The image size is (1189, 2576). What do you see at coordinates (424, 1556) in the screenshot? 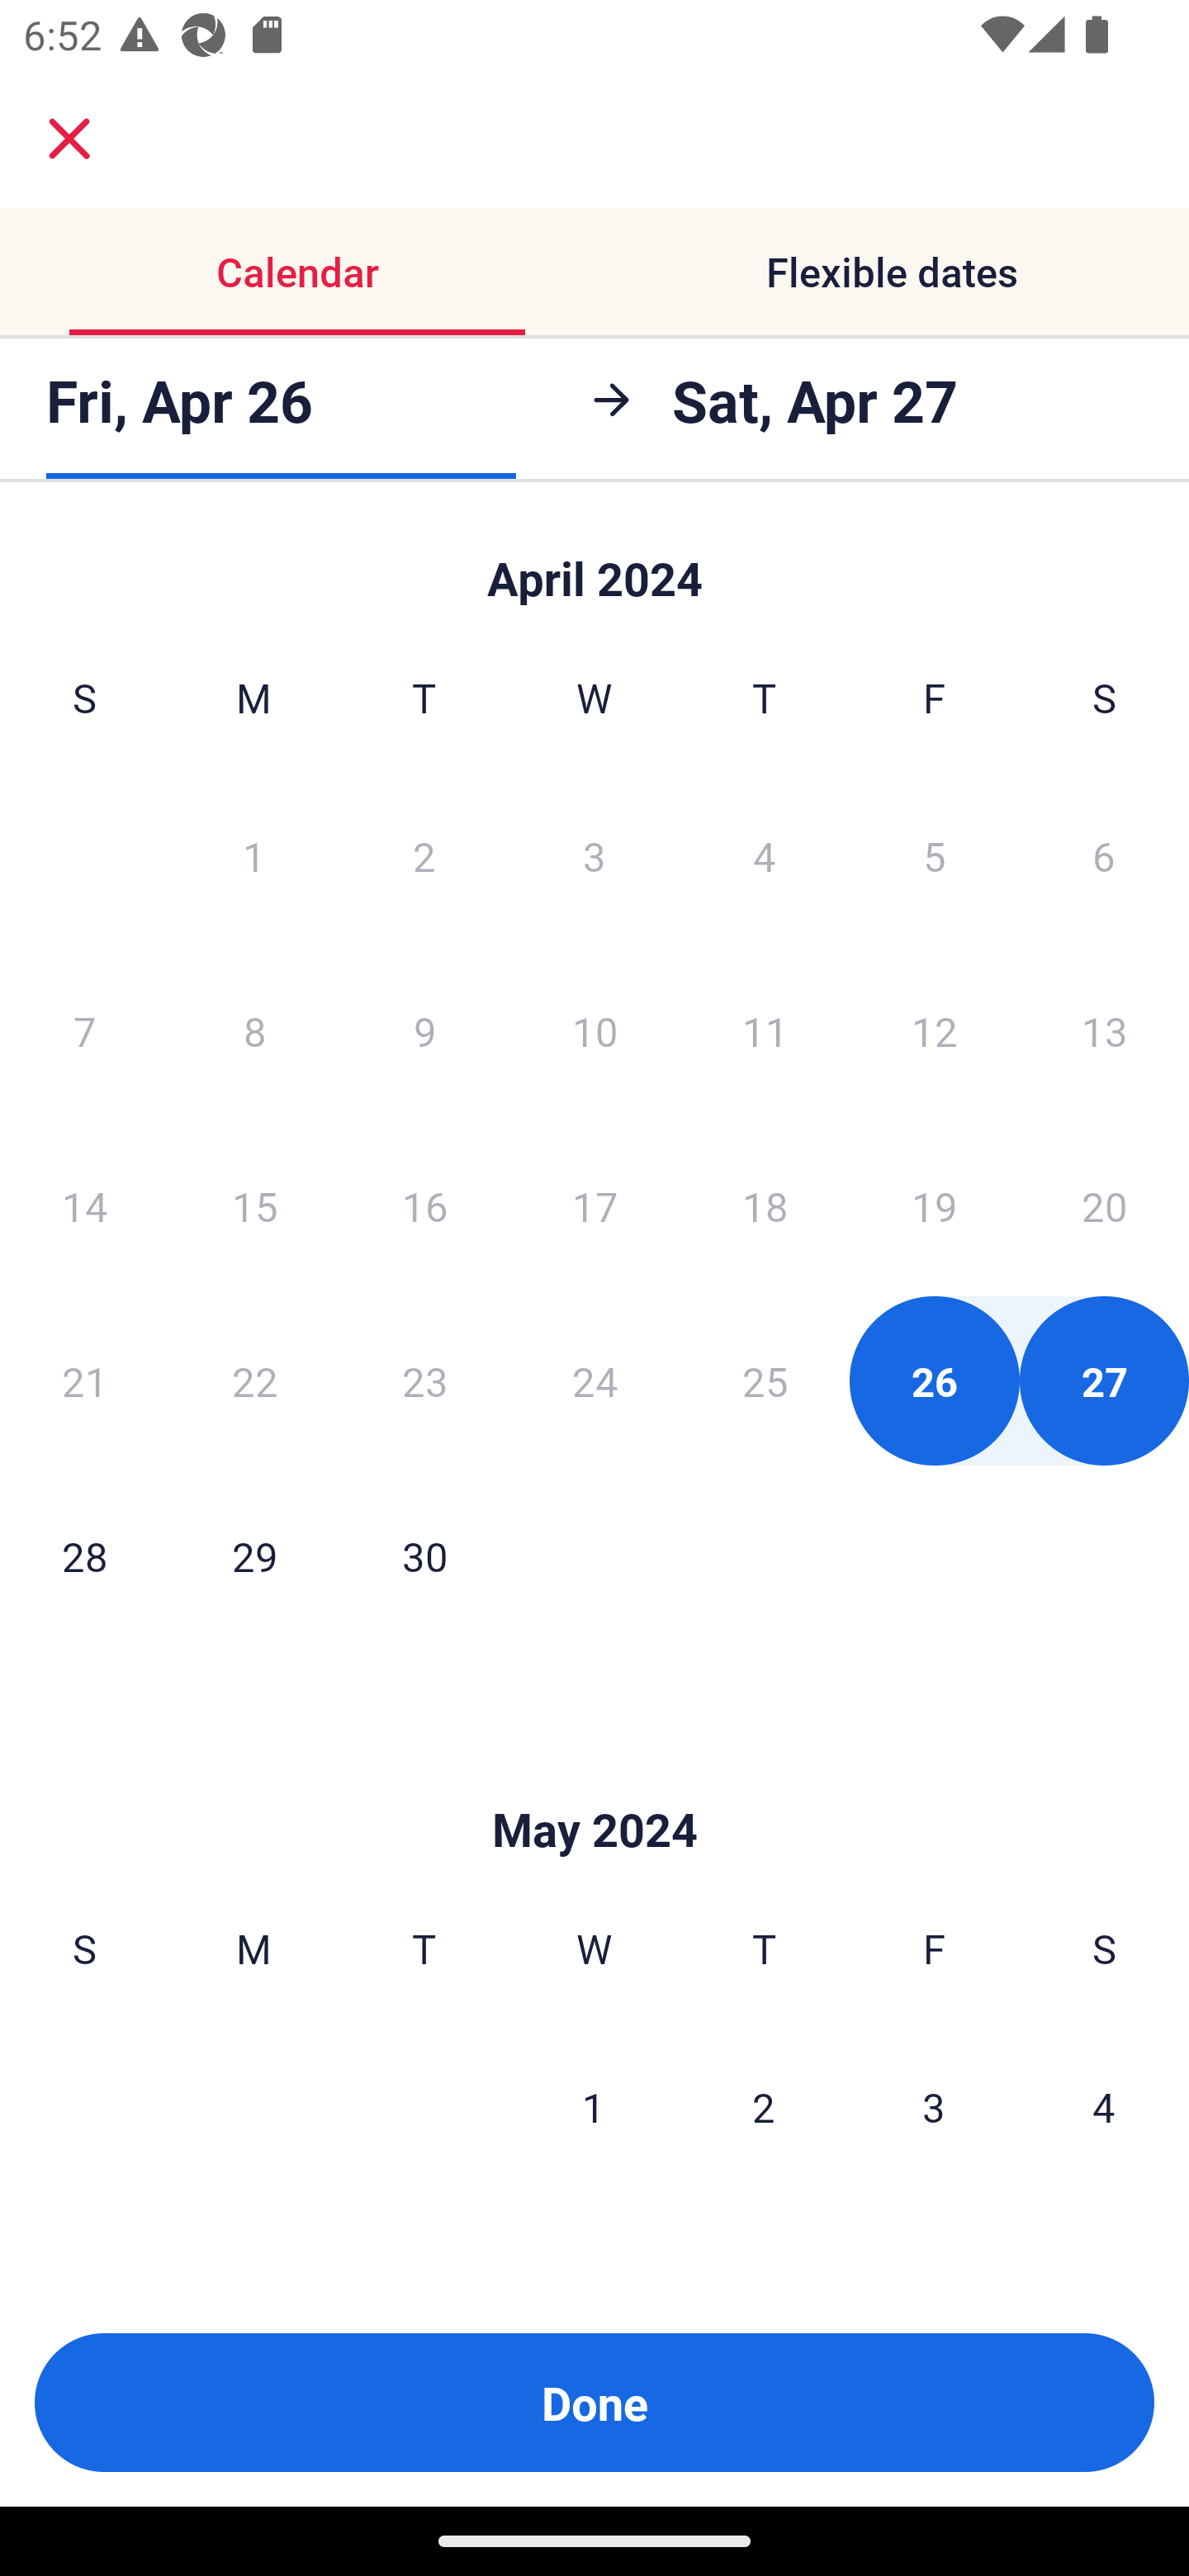
I see `30 Tuesday, April 30, 2024` at bounding box center [424, 1556].